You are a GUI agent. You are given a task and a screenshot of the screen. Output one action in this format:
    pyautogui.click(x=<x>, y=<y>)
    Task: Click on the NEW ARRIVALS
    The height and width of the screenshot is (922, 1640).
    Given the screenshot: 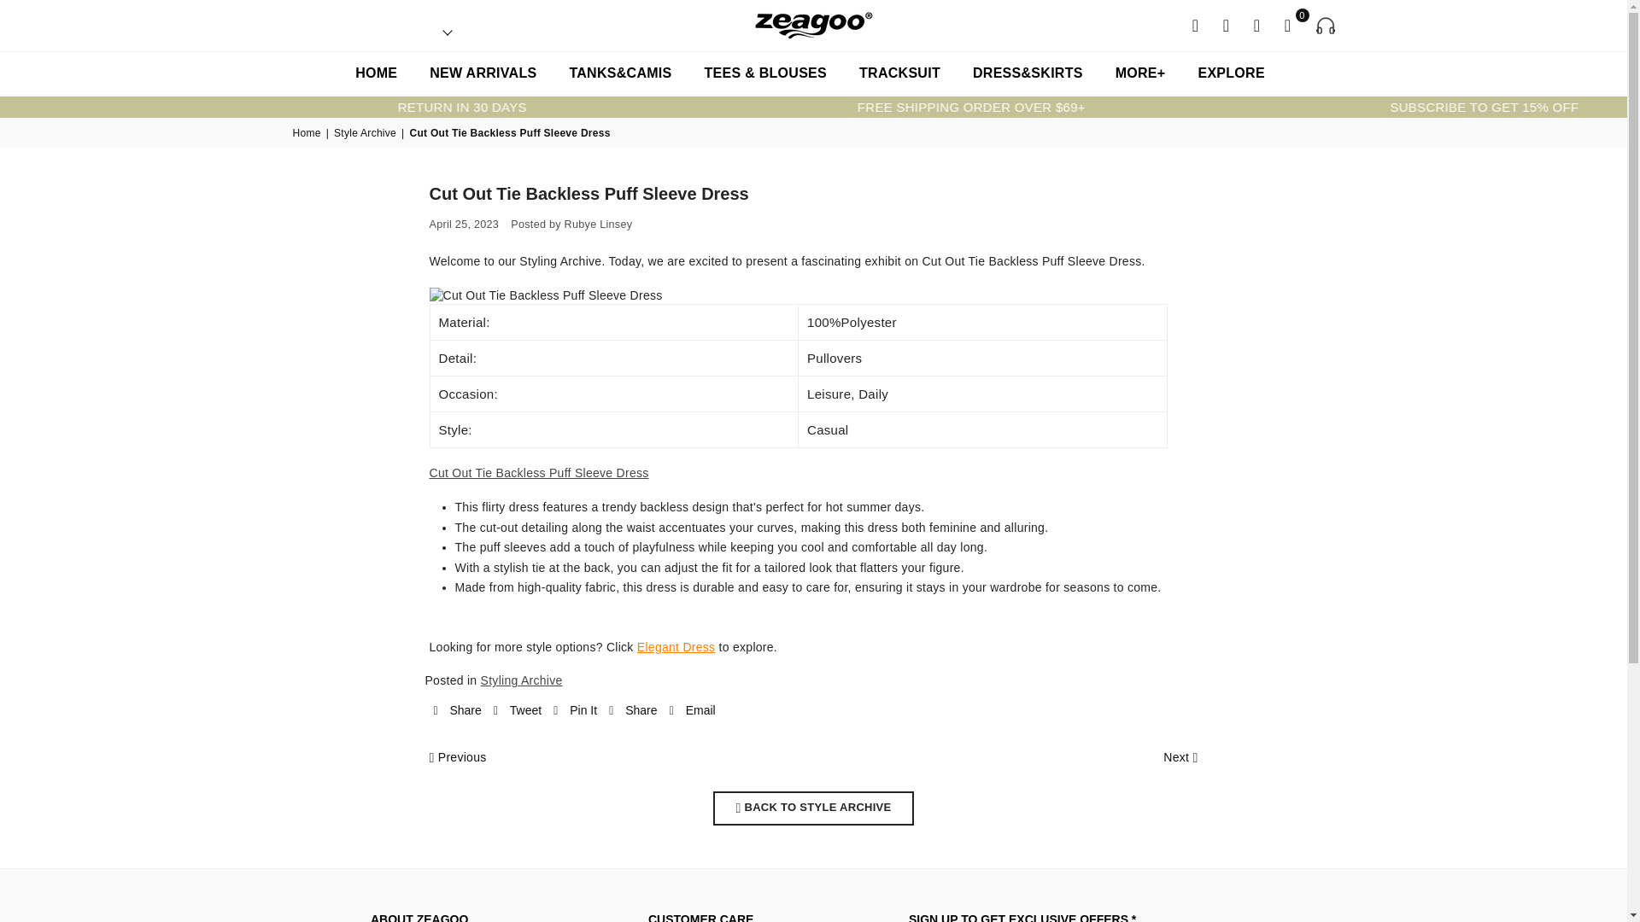 What is the action you would take?
    pyautogui.click(x=483, y=73)
    